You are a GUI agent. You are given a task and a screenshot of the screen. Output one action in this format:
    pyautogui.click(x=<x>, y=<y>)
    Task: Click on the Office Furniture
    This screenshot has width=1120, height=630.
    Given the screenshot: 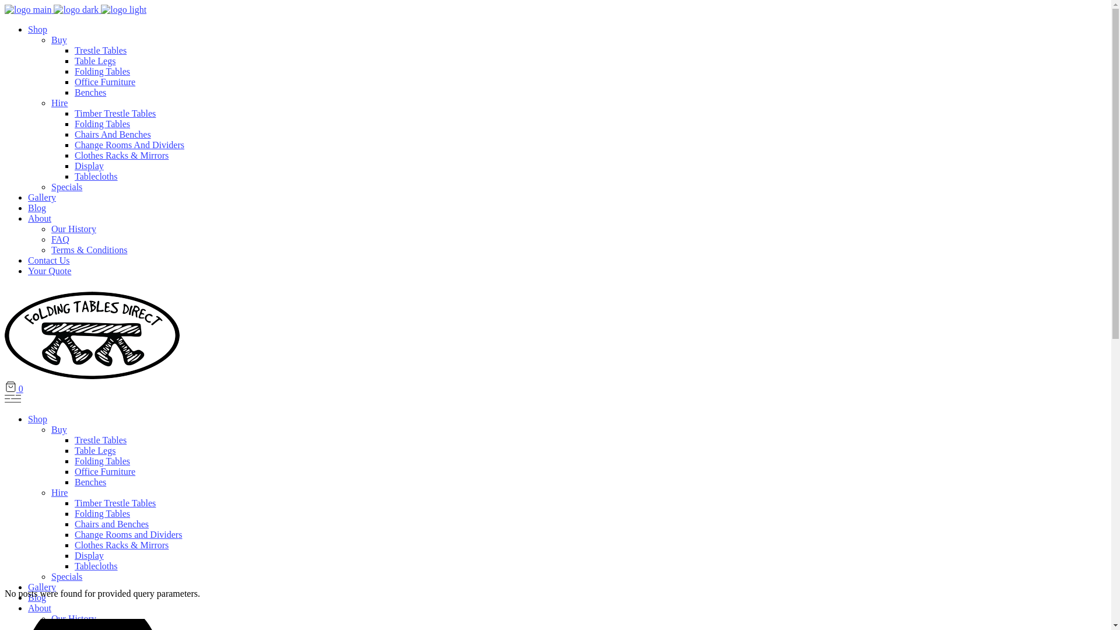 What is the action you would take?
    pyautogui.click(x=105, y=82)
    